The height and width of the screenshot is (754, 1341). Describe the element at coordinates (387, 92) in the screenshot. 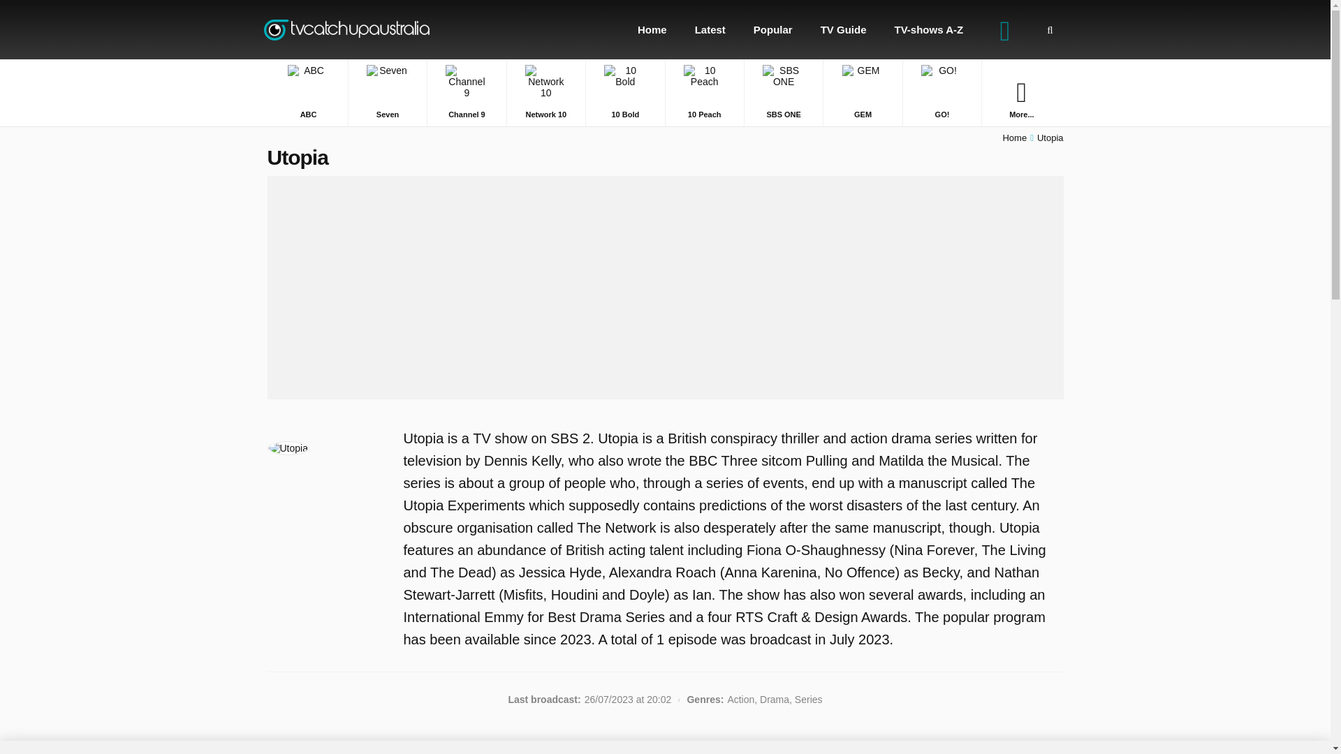

I see `Seven` at that location.